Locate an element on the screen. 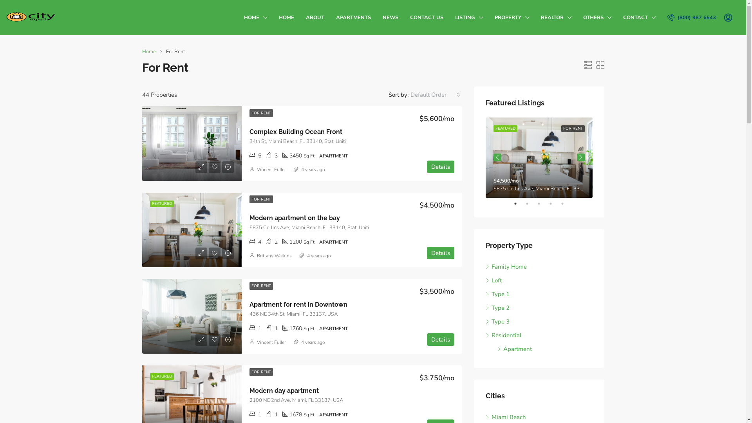  FOR RENT is located at coordinates (261, 286).